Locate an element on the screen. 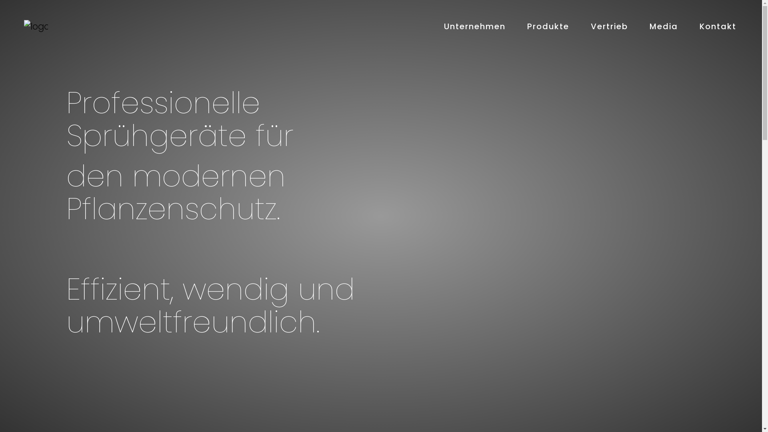 This screenshot has height=432, width=768. Produkte is located at coordinates (548, 27).